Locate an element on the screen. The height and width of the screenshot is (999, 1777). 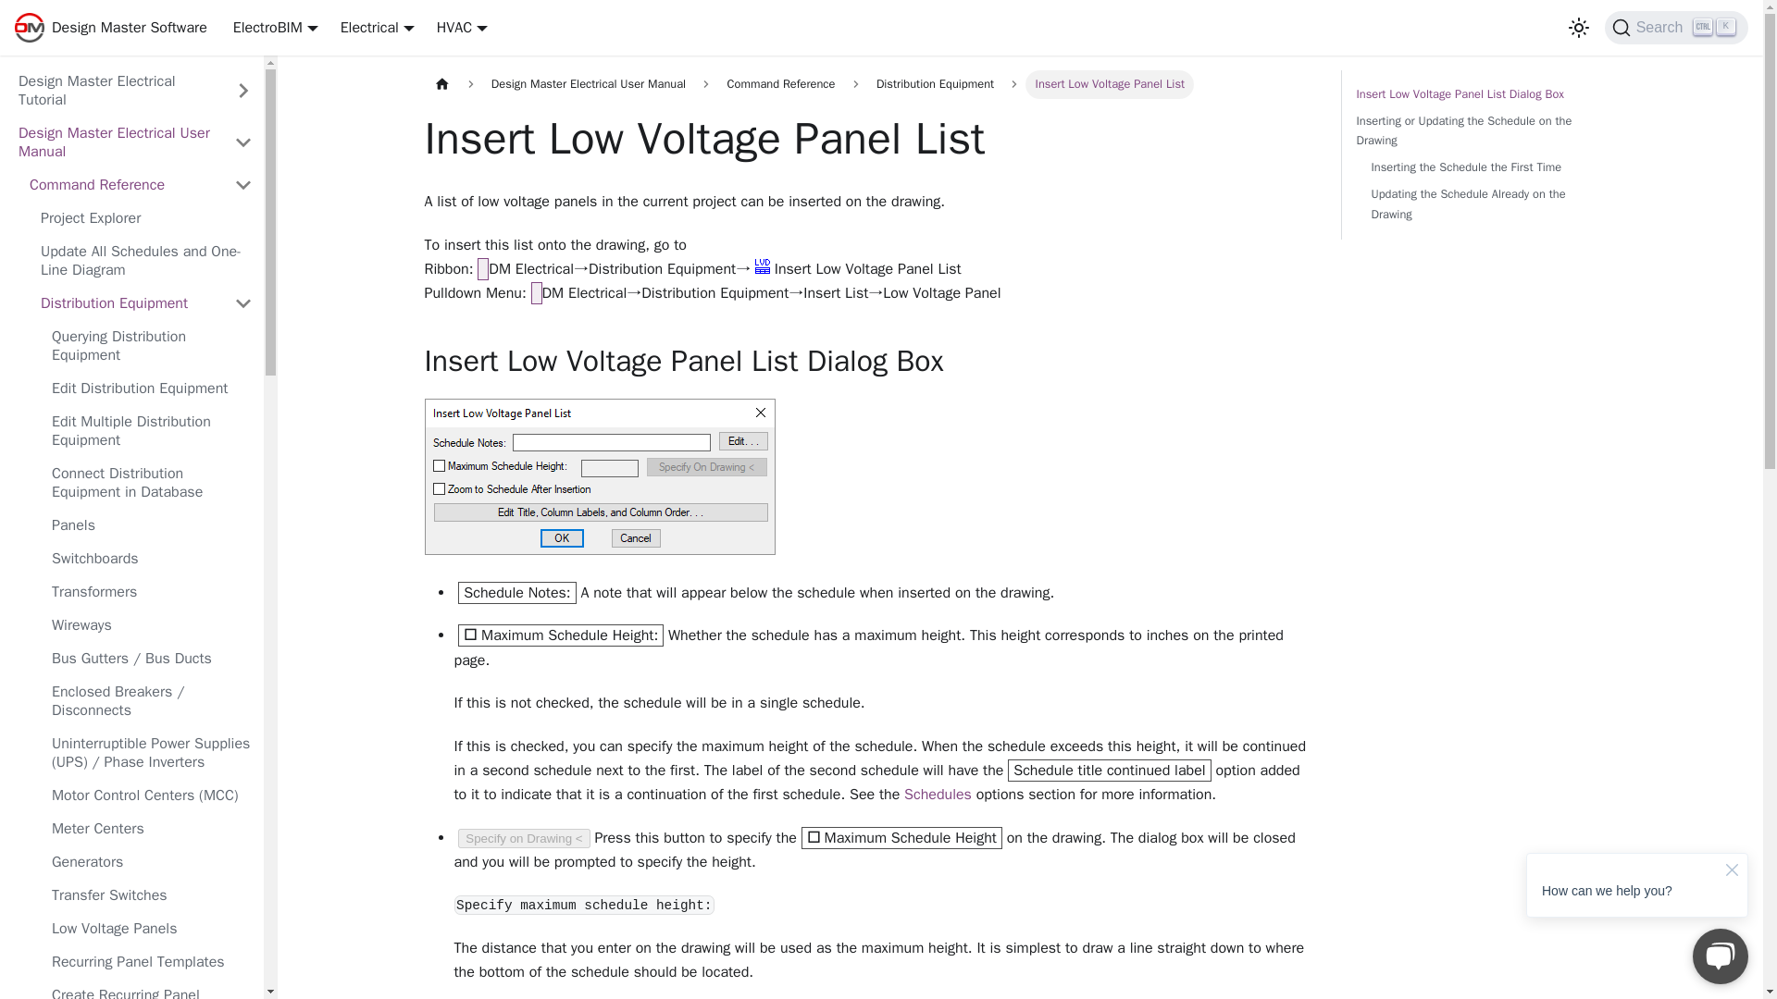
Command Reference is located at coordinates (146, 260).